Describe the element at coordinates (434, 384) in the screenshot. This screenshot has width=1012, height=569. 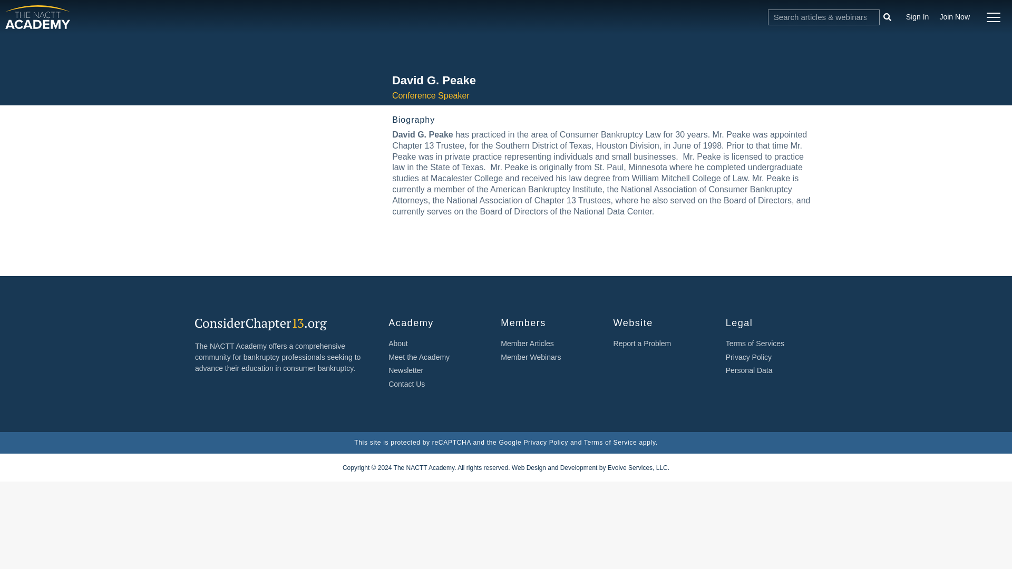
I see `Contact Us` at that location.